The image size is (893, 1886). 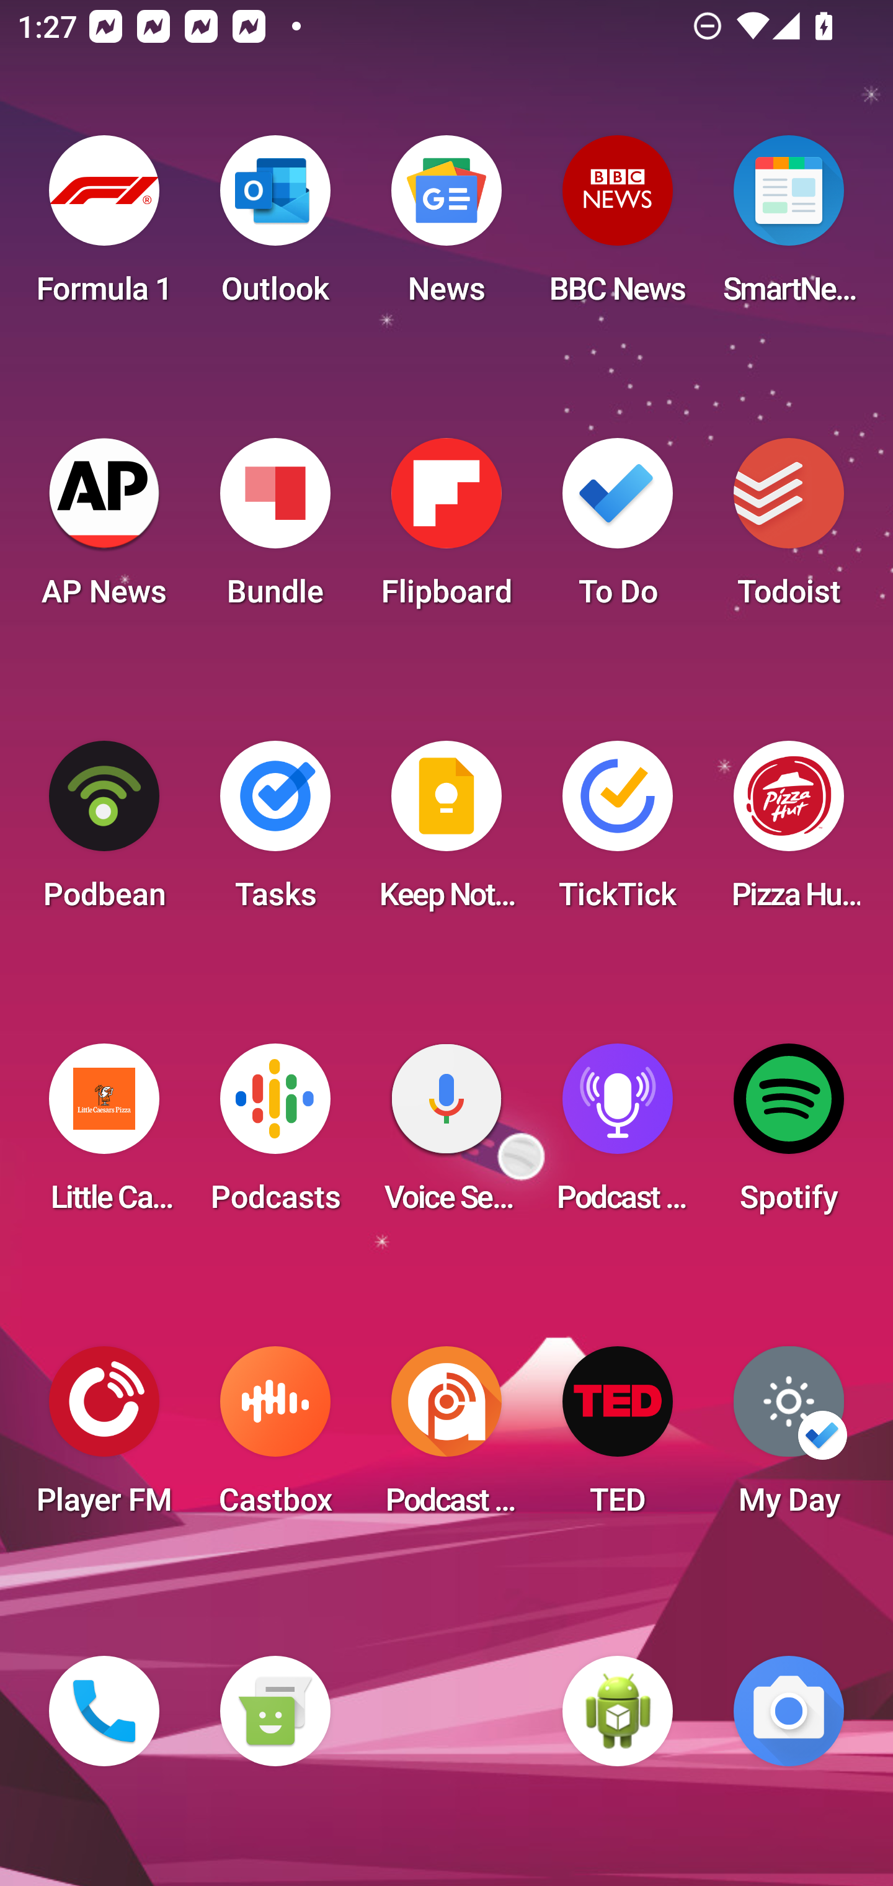 What do you see at coordinates (446, 530) in the screenshot?
I see `Flipboard` at bounding box center [446, 530].